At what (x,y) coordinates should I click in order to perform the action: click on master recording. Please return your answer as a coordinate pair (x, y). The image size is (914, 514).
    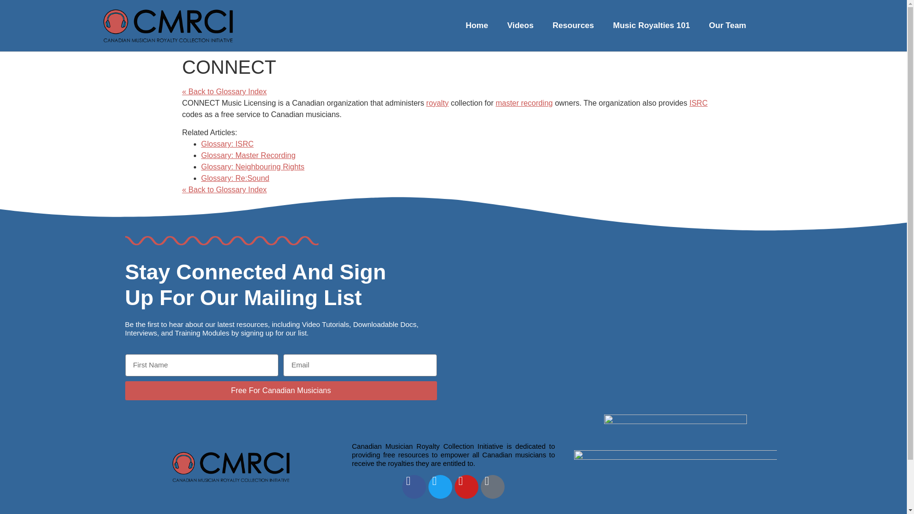
    Looking at the image, I should click on (524, 103).